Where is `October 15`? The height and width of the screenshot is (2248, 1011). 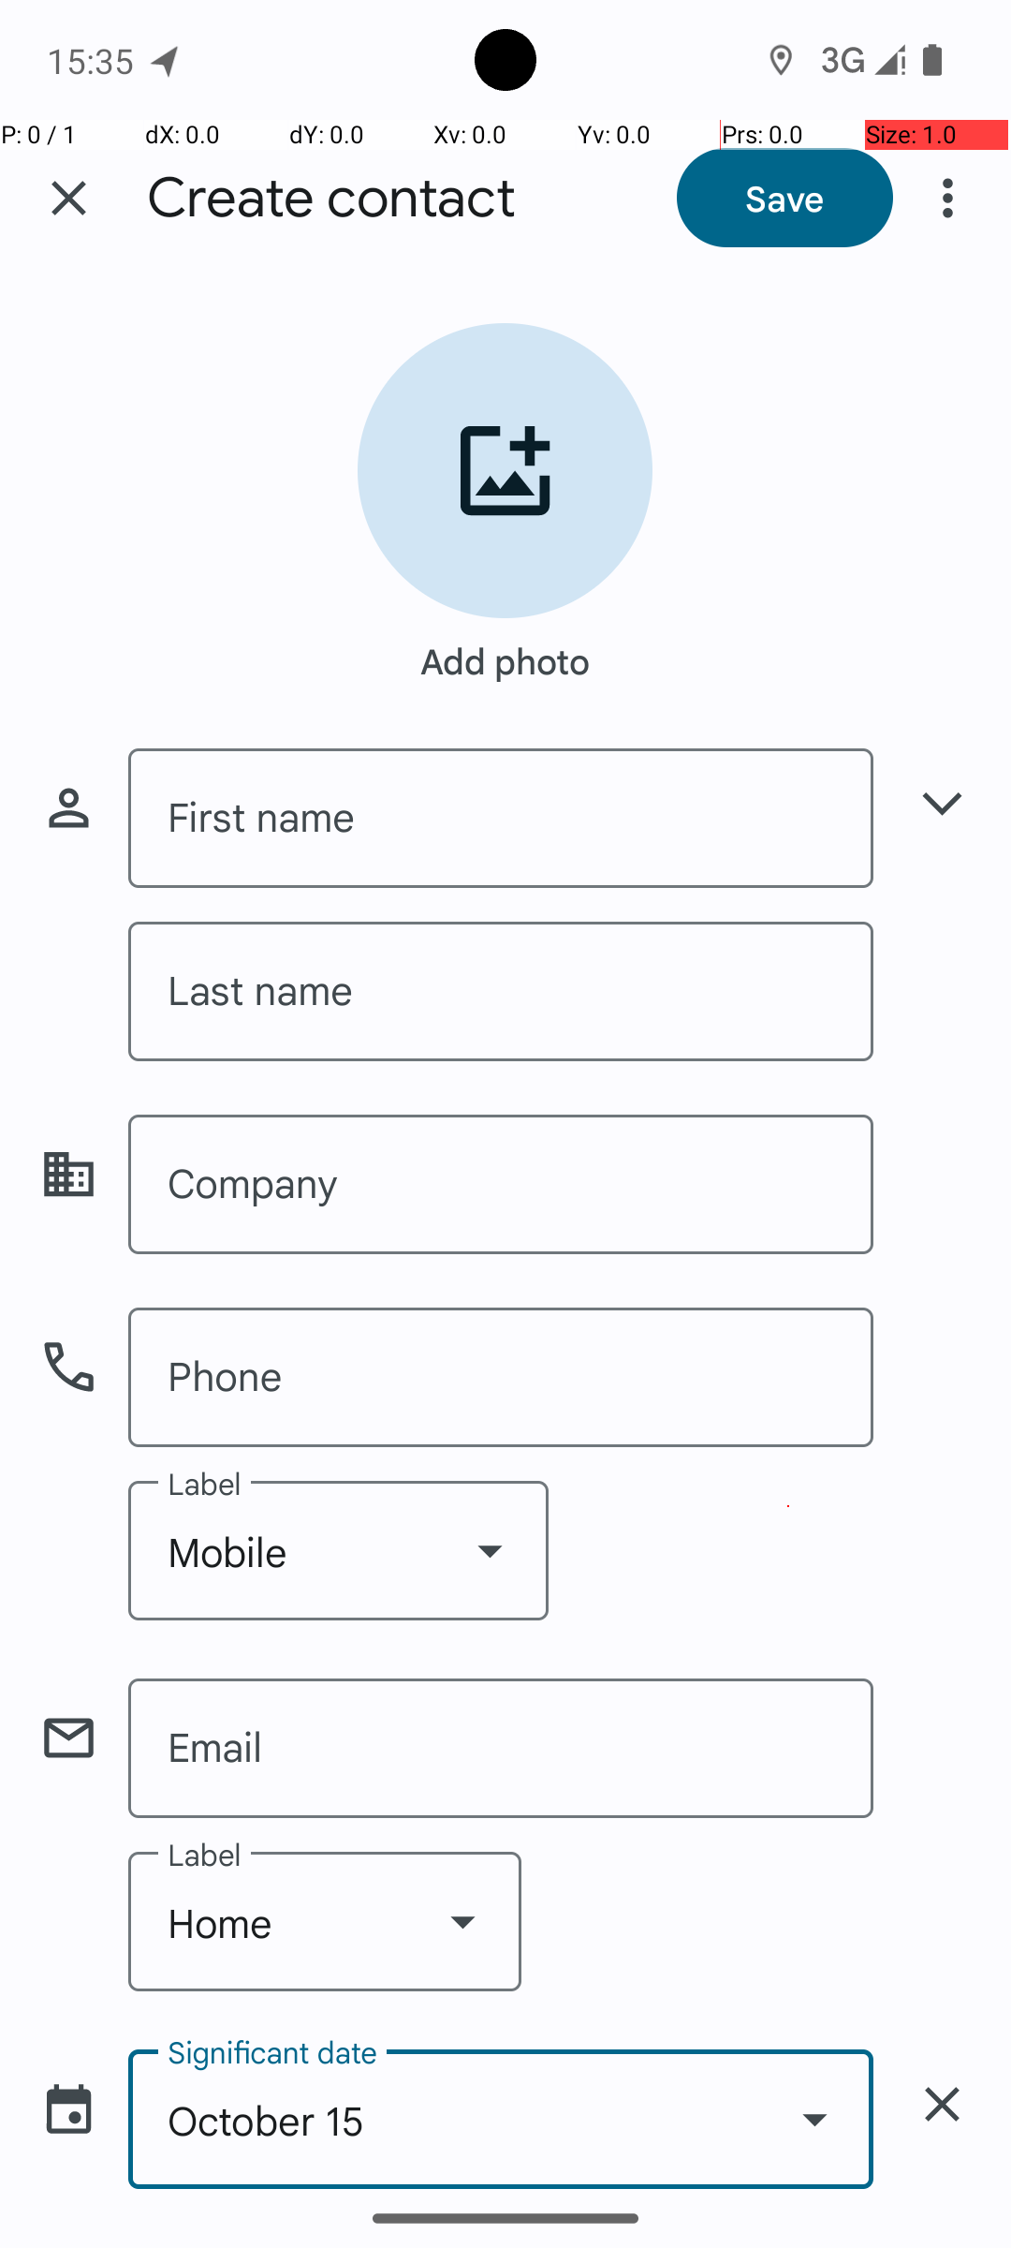
October 15 is located at coordinates (501, 2119).